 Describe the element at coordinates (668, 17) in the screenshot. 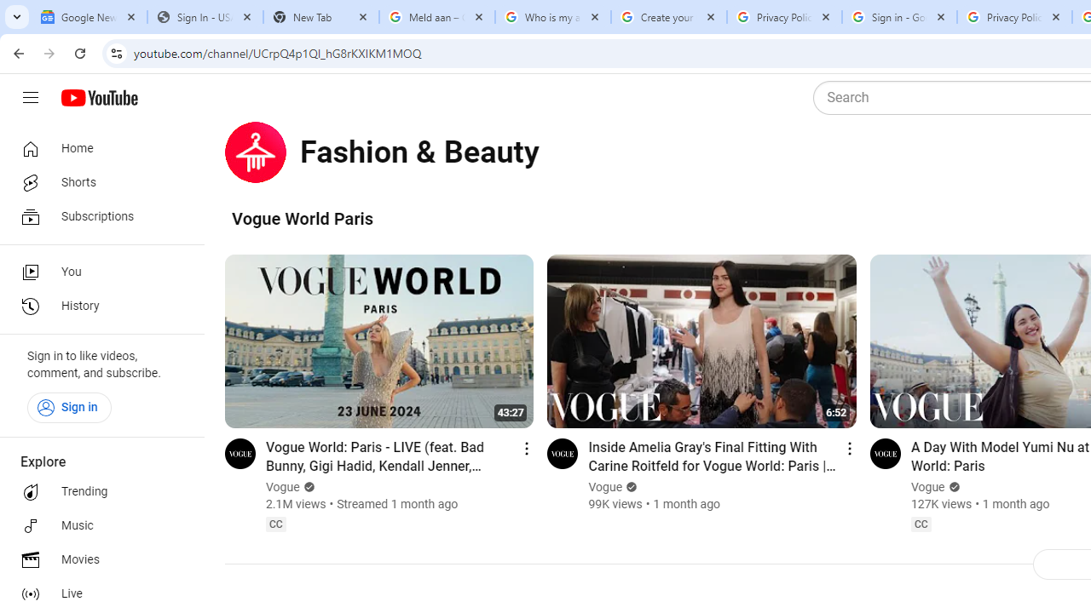

I see `Create your Google Account` at that location.